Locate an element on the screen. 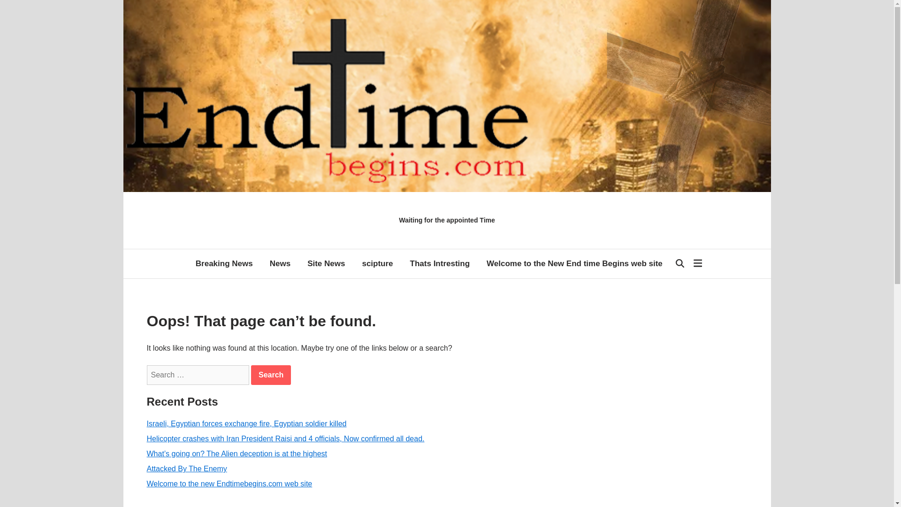 The height and width of the screenshot is (507, 901). Breaking News is located at coordinates (224, 264).